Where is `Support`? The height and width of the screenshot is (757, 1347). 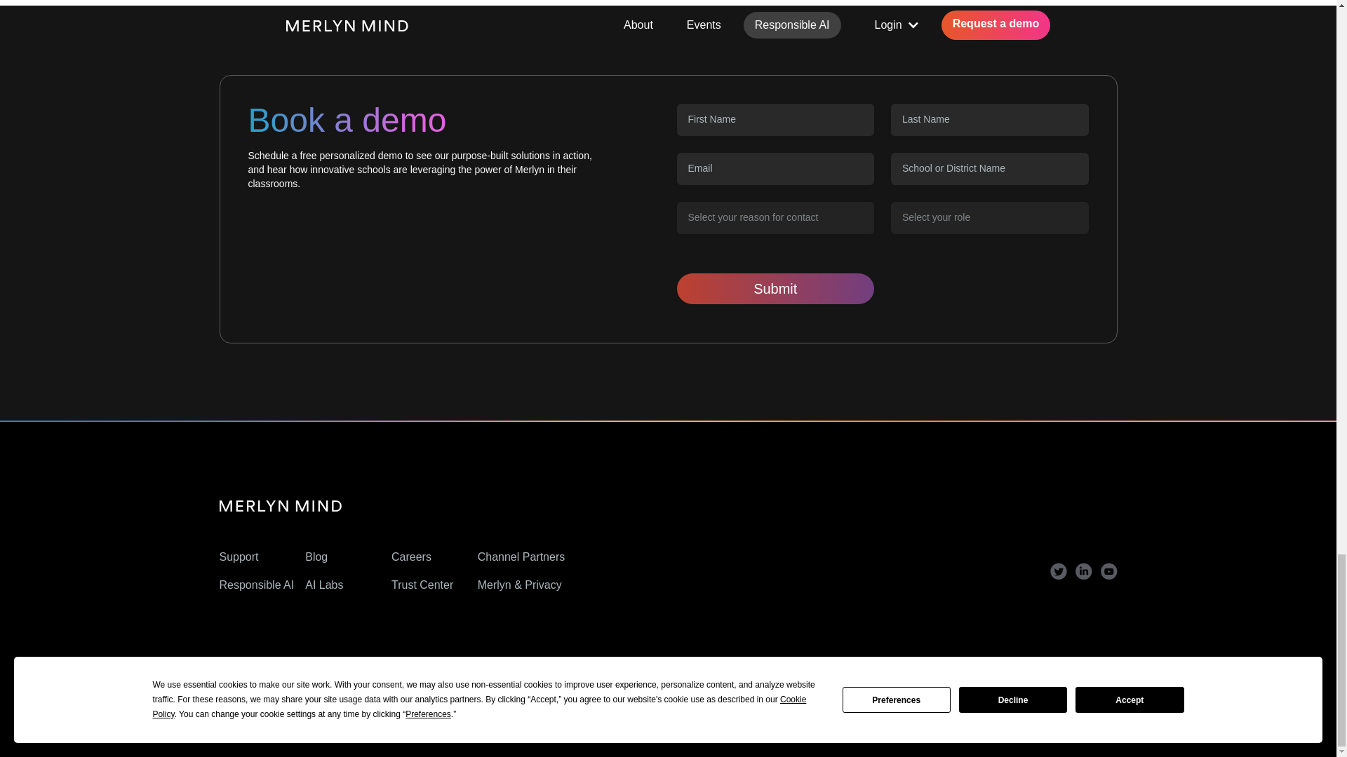
Support is located at coordinates (239, 557).